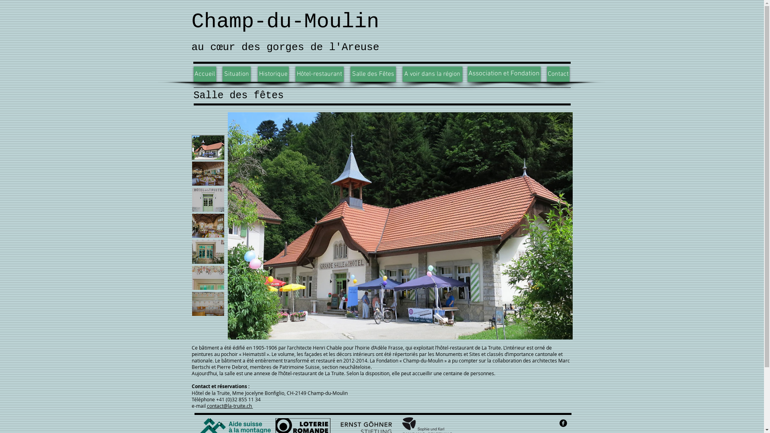 The height and width of the screenshot is (433, 770). Describe the element at coordinates (236, 74) in the screenshot. I see `Situation` at that location.